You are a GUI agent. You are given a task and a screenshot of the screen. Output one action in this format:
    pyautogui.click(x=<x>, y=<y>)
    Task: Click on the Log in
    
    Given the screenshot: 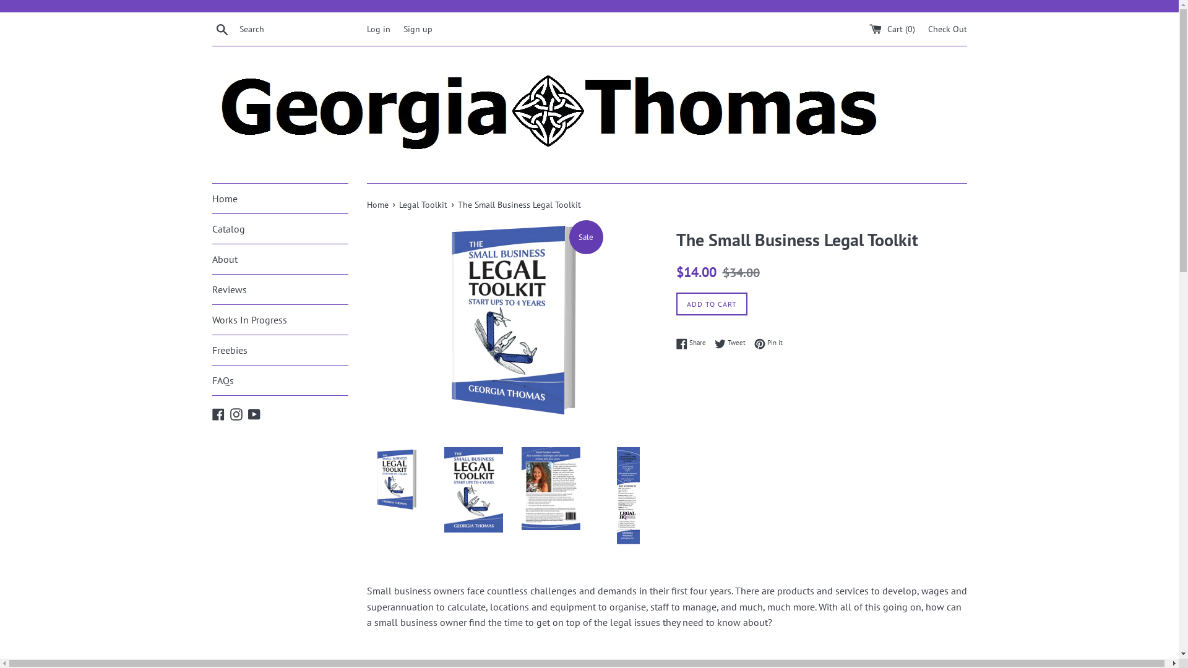 What is the action you would take?
    pyautogui.click(x=378, y=28)
    